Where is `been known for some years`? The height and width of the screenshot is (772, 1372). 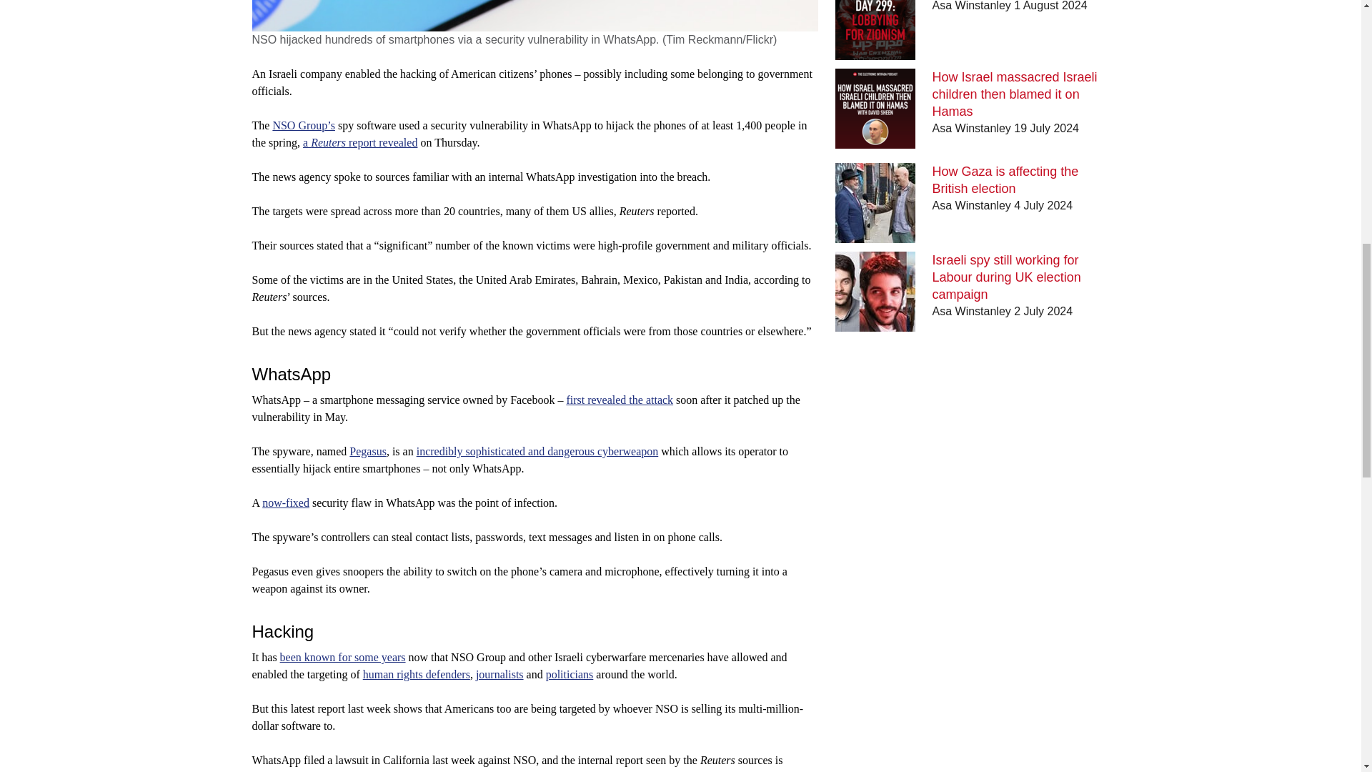 been known for some years is located at coordinates (343, 657).